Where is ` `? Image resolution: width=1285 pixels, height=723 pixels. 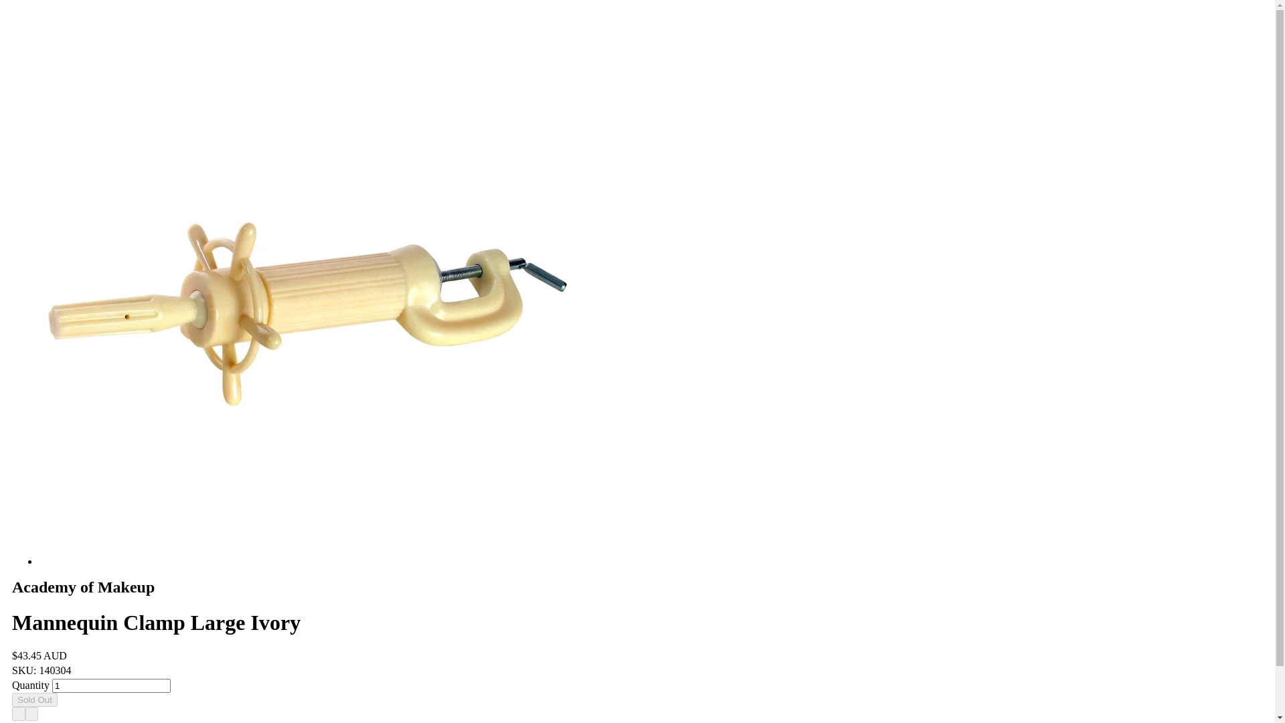
  is located at coordinates (32, 714).